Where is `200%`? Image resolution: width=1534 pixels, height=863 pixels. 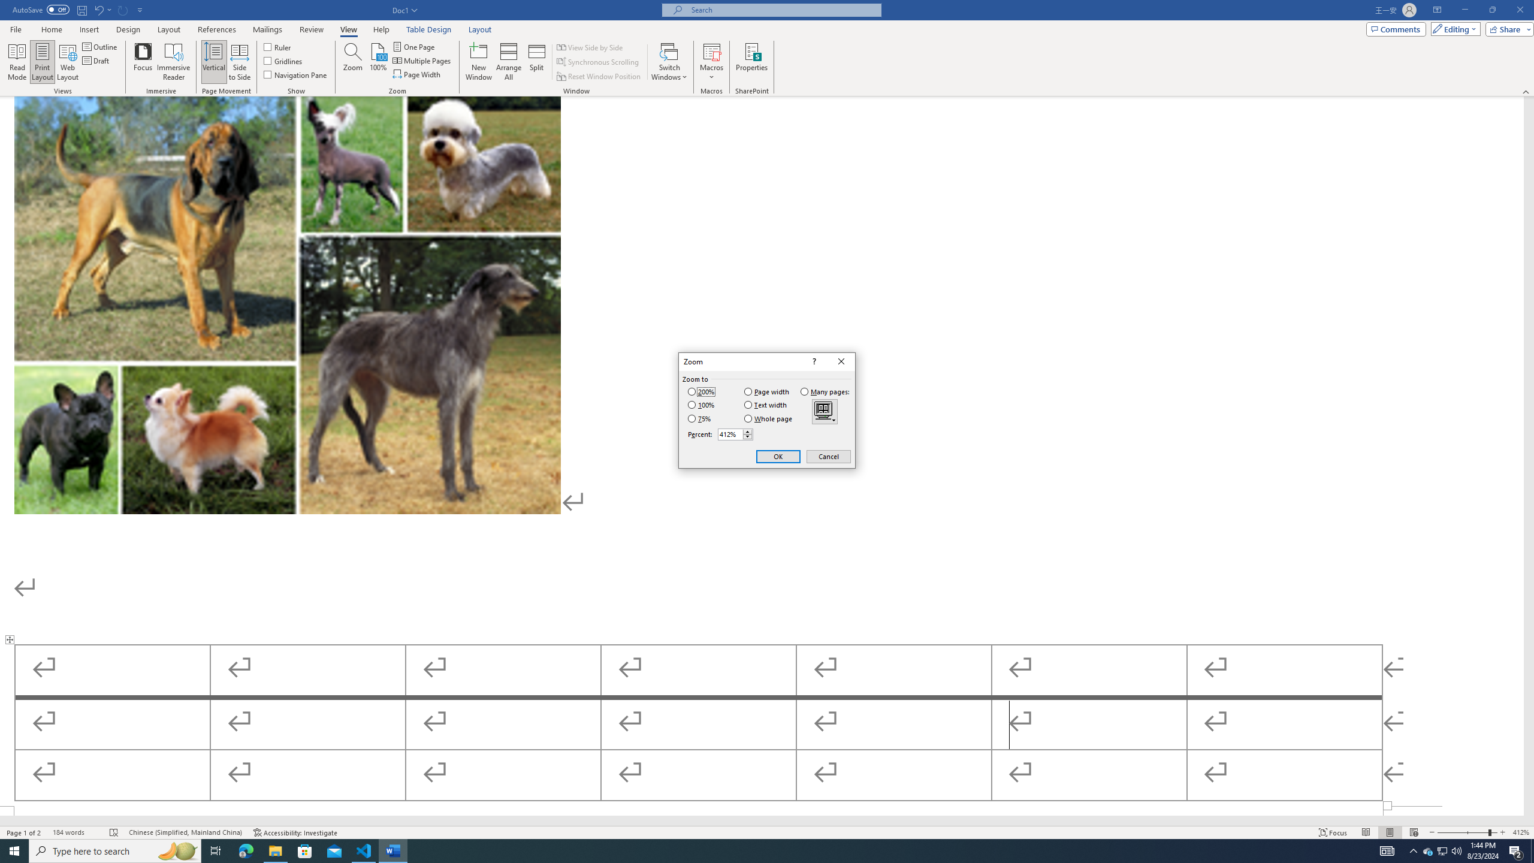 200% is located at coordinates (701, 392).